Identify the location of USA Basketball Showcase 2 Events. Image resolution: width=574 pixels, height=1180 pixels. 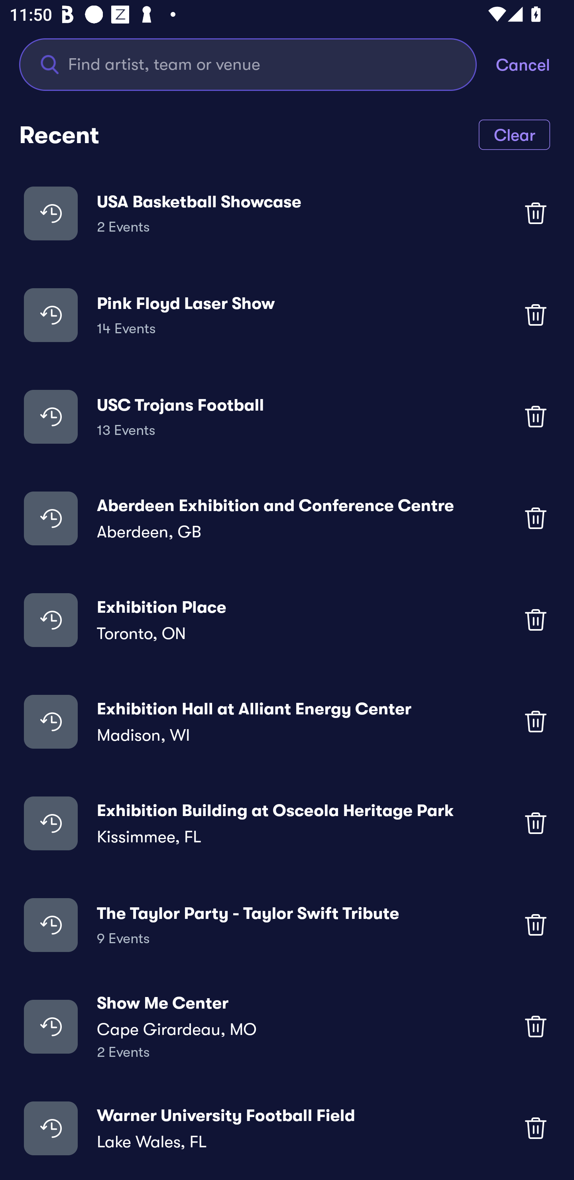
(287, 213).